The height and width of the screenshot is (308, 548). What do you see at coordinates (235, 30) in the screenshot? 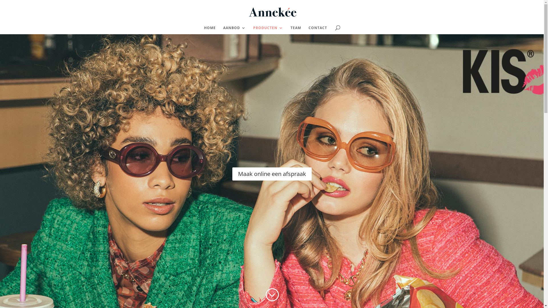
I see `AANBOD` at bounding box center [235, 30].